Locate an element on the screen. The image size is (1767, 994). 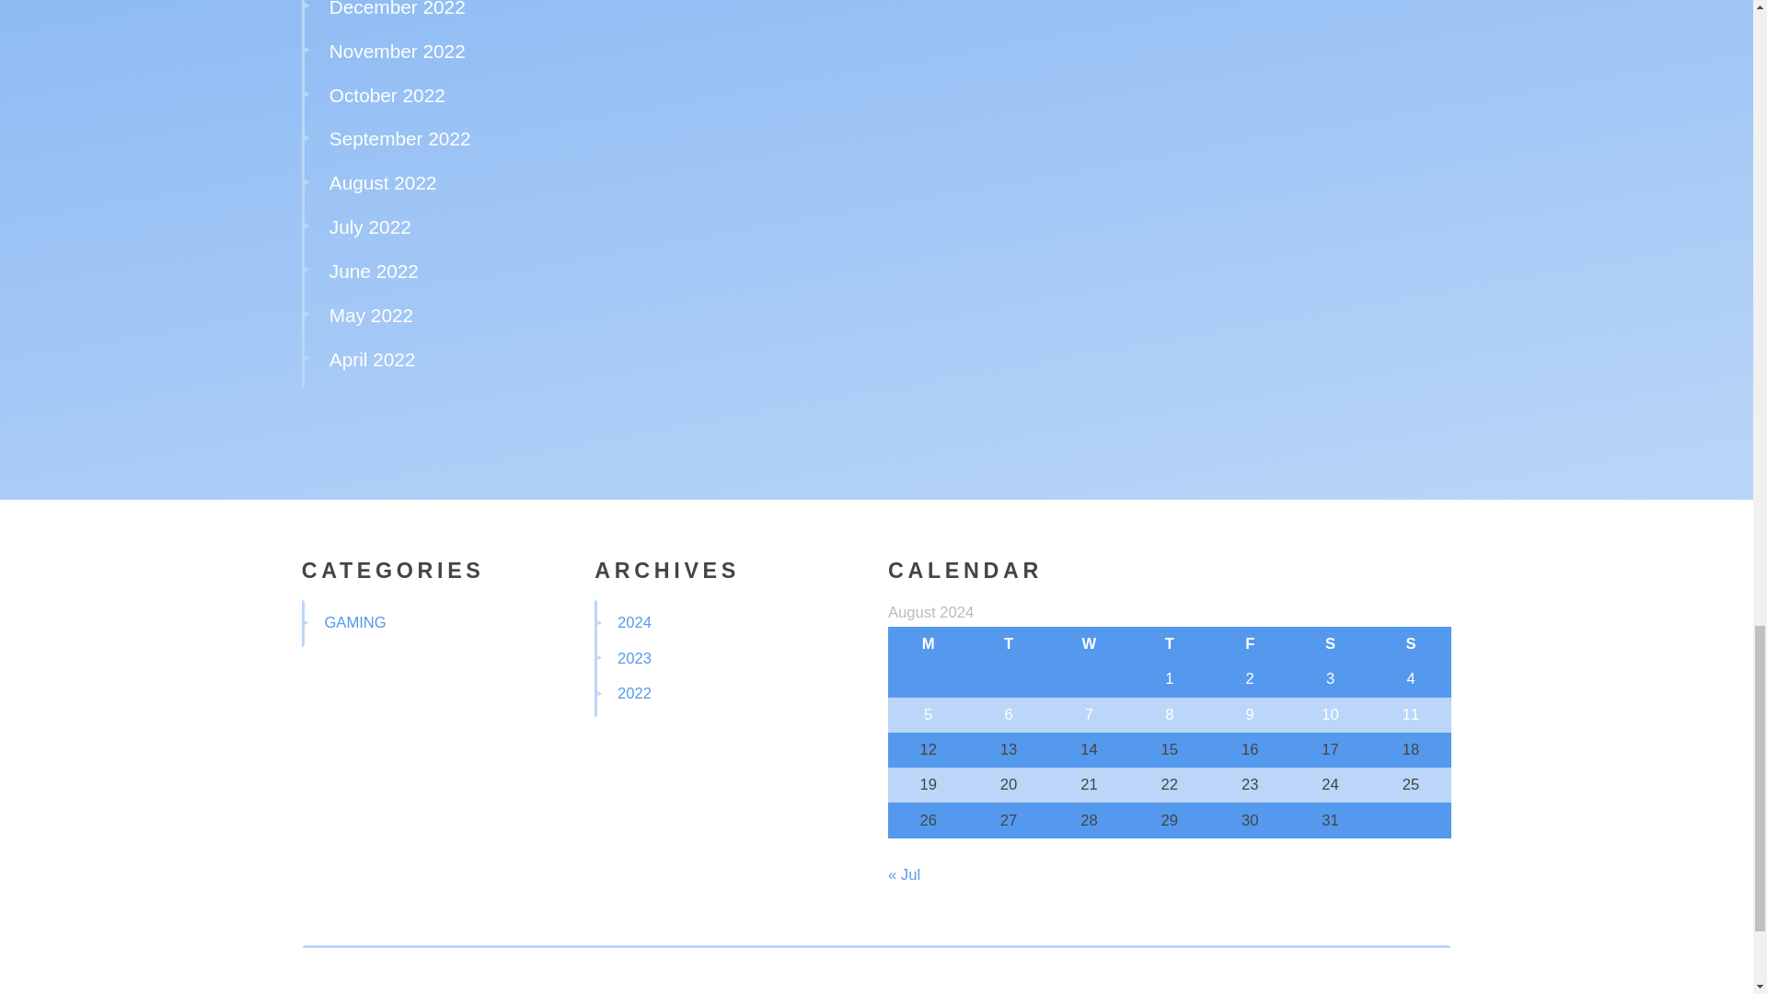
December 2022 is located at coordinates (398, 9).